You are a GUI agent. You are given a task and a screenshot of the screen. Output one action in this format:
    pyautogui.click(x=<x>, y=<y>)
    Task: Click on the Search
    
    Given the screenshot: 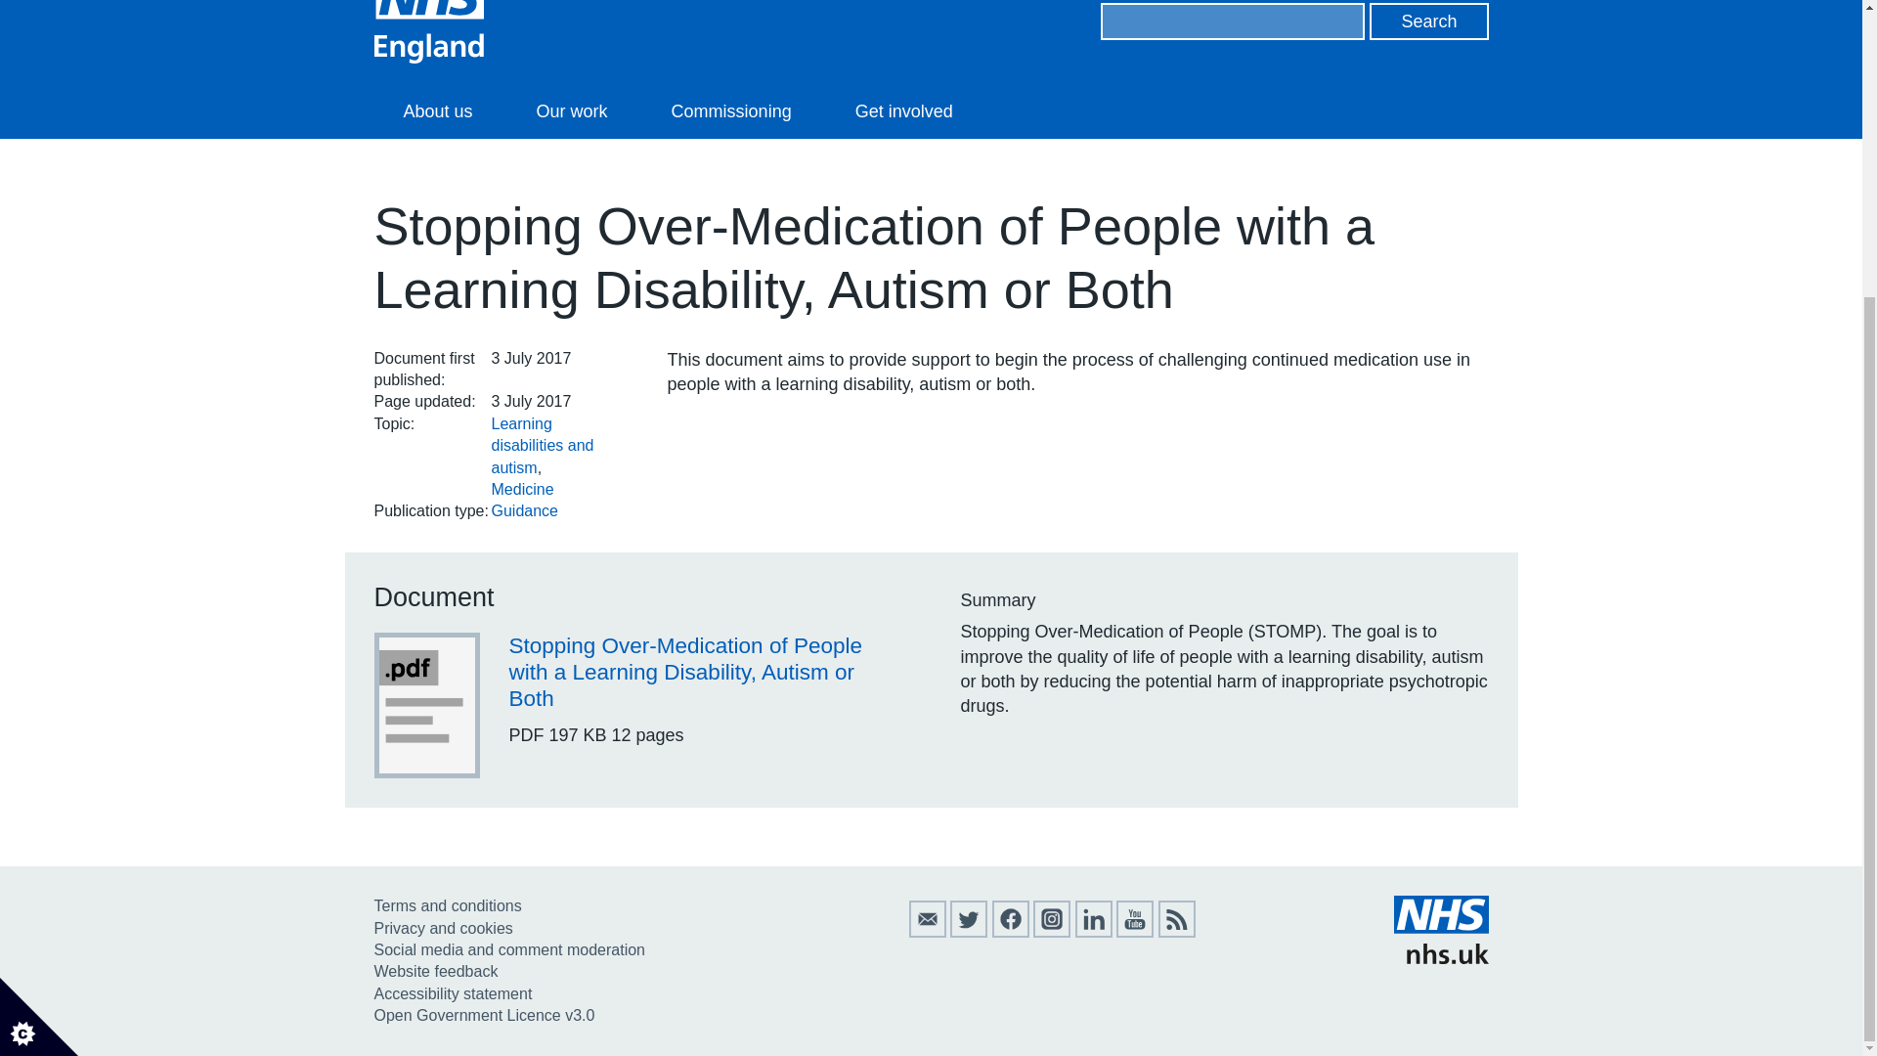 What is the action you would take?
    pyautogui.click(x=1429, y=22)
    